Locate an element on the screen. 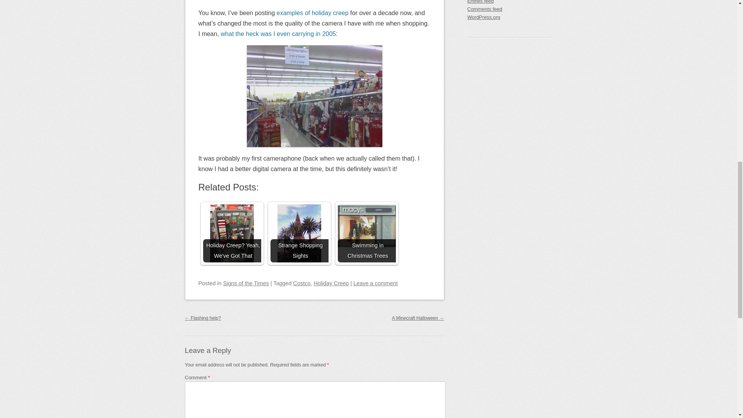 The height and width of the screenshot is (418, 743). Costco is located at coordinates (302, 283).